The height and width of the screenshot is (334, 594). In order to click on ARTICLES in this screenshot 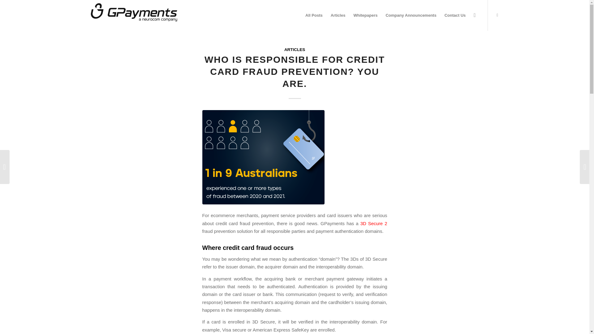, I will do `click(295, 49)`.